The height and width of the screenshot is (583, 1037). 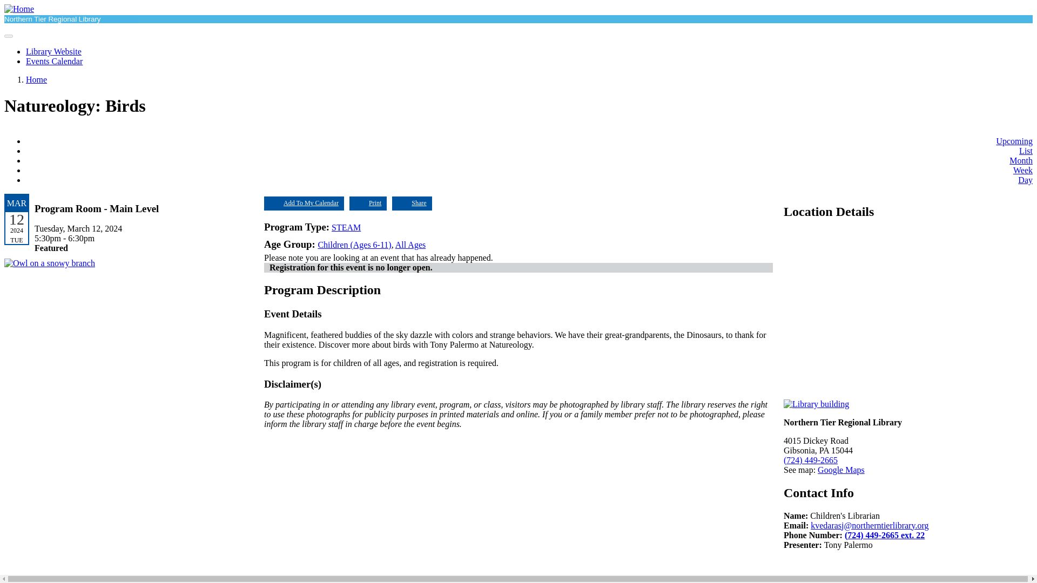 I want to click on Google Maps, so click(x=841, y=470).